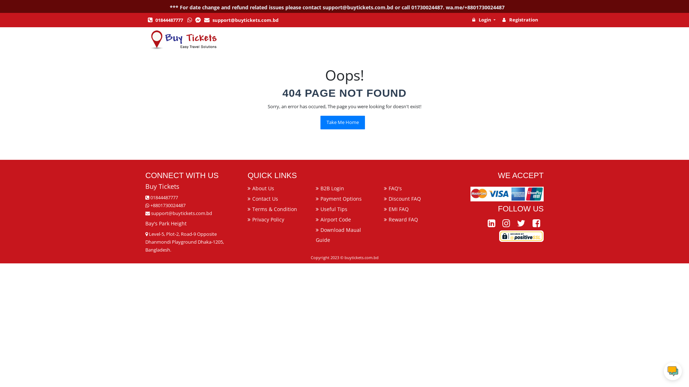 This screenshot has width=689, height=387. What do you see at coordinates (268, 219) in the screenshot?
I see `Privacy Policy` at bounding box center [268, 219].